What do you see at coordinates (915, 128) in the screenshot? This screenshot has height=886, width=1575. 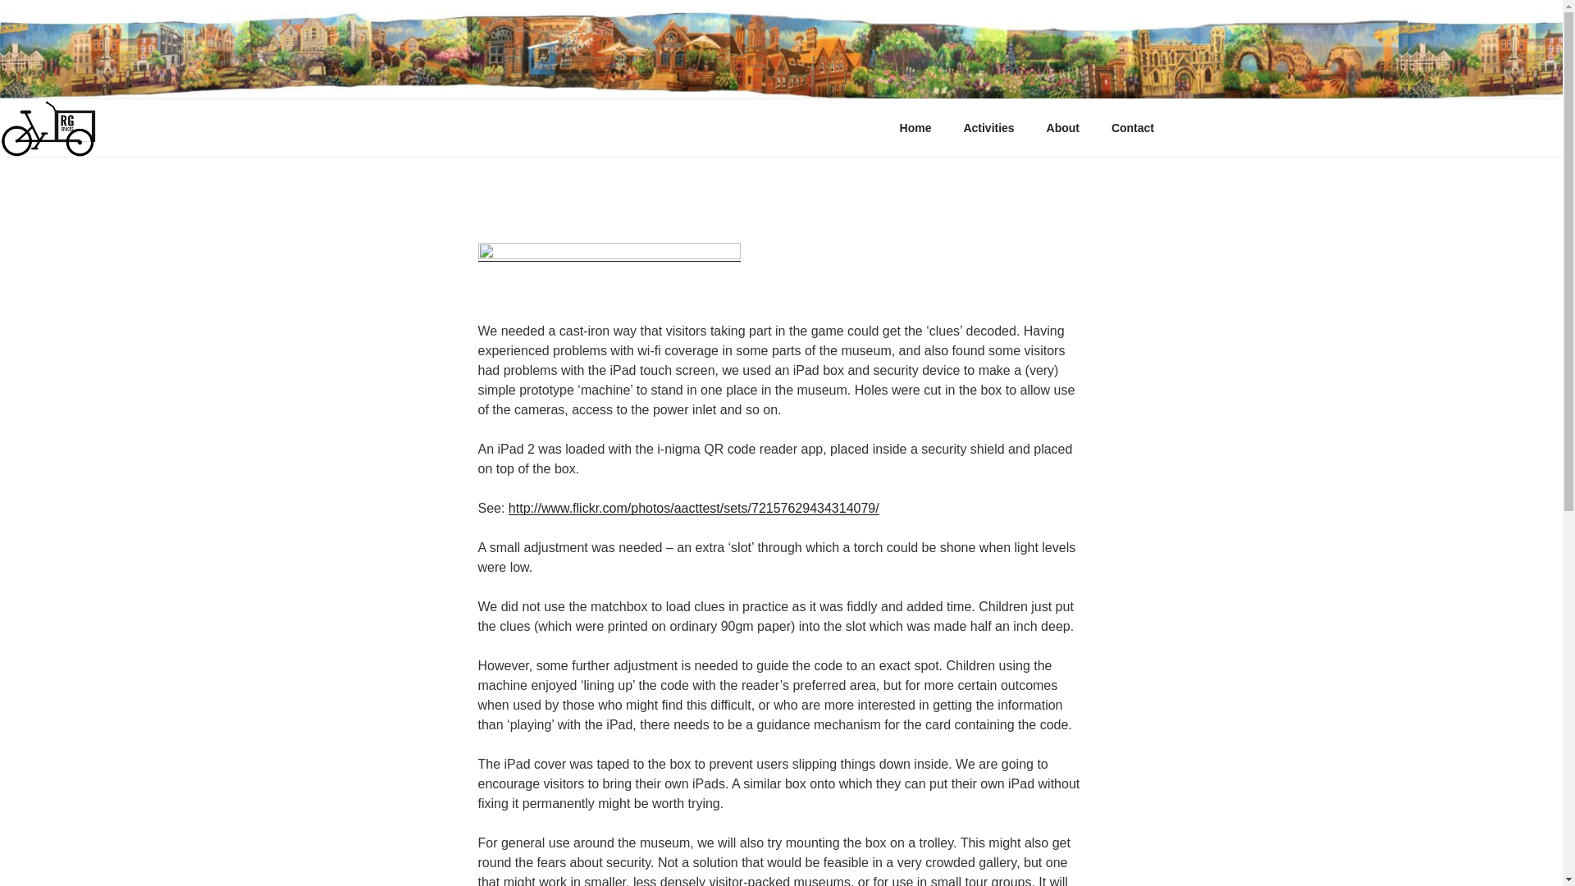 I see `Home` at bounding box center [915, 128].